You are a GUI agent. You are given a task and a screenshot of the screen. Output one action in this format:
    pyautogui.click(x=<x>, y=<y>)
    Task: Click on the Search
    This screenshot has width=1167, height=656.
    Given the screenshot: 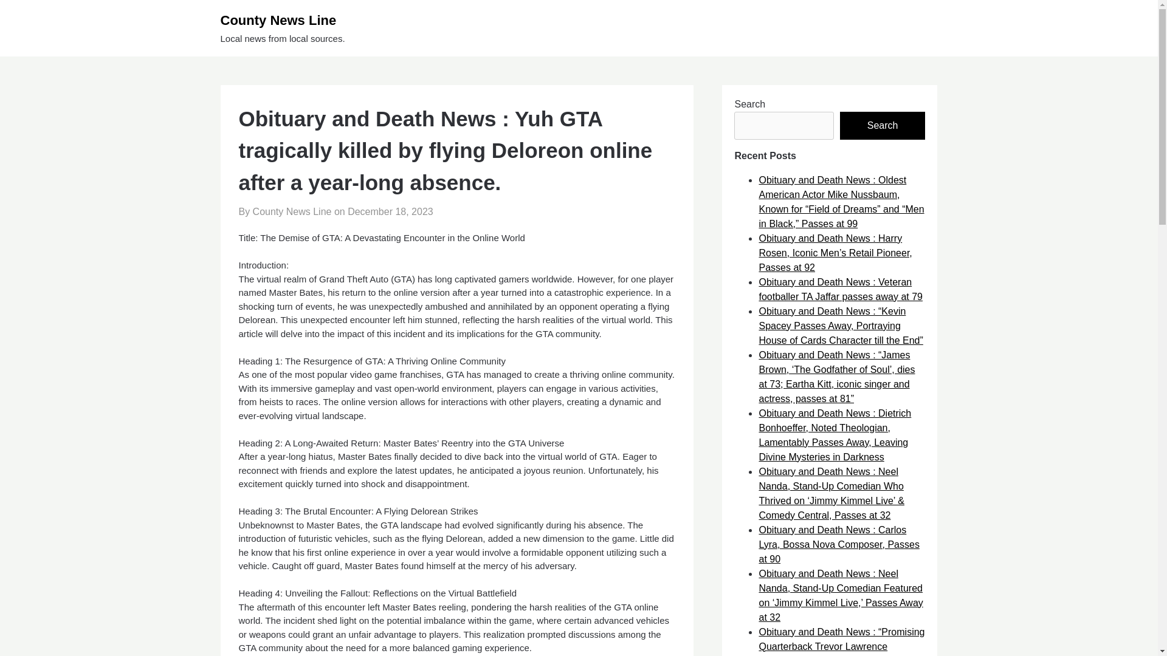 What is the action you would take?
    pyautogui.click(x=883, y=125)
    